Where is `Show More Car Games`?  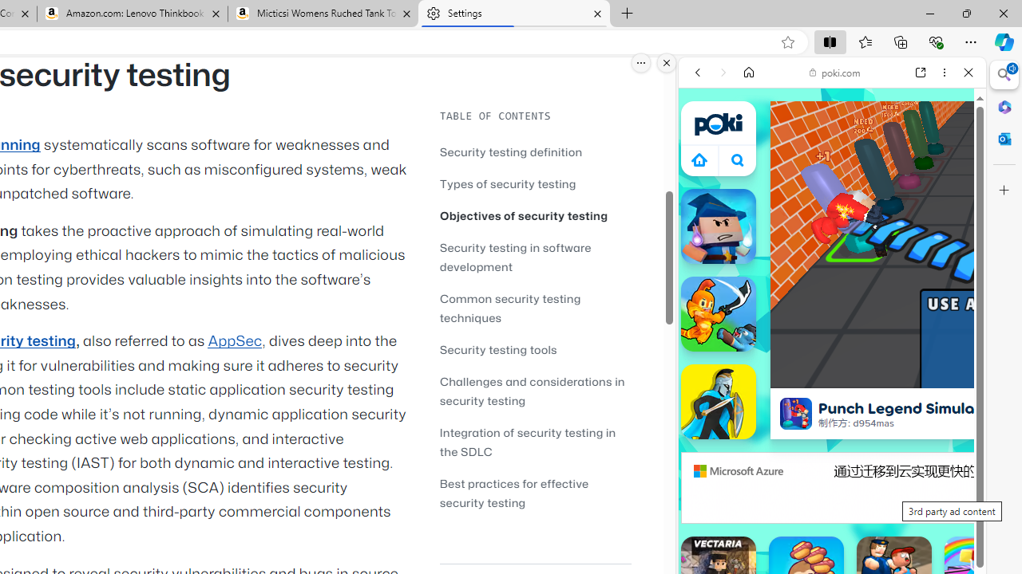
Show More Car Games is located at coordinates (929, 376).